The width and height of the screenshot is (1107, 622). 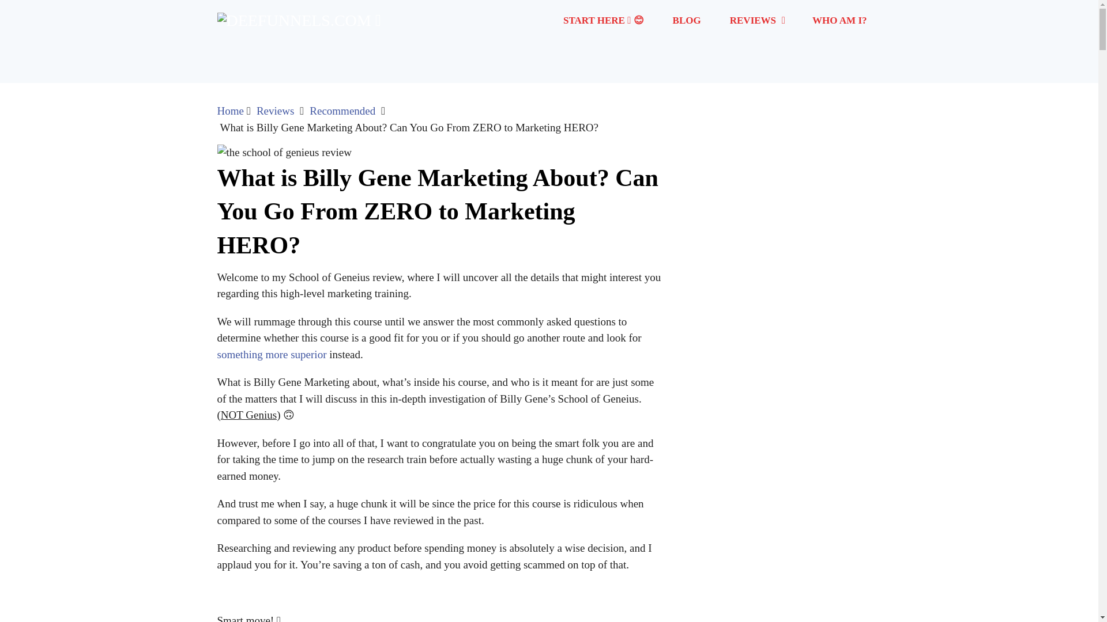 I want to click on Reviews, so click(x=276, y=111).